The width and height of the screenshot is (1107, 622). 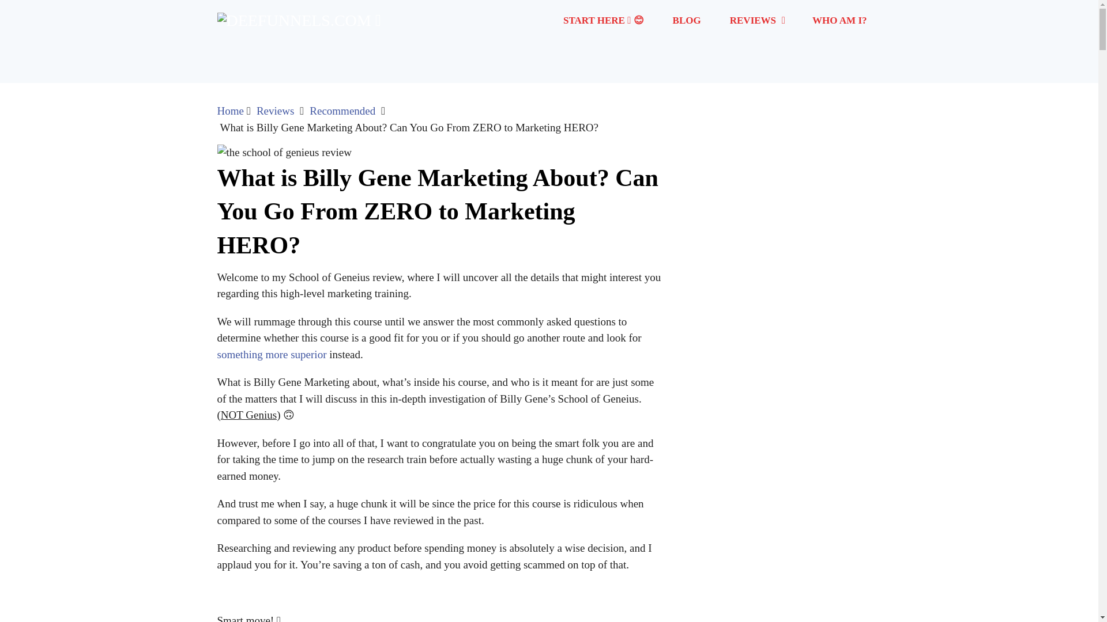 I want to click on Reviews, so click(x=276, y=111).